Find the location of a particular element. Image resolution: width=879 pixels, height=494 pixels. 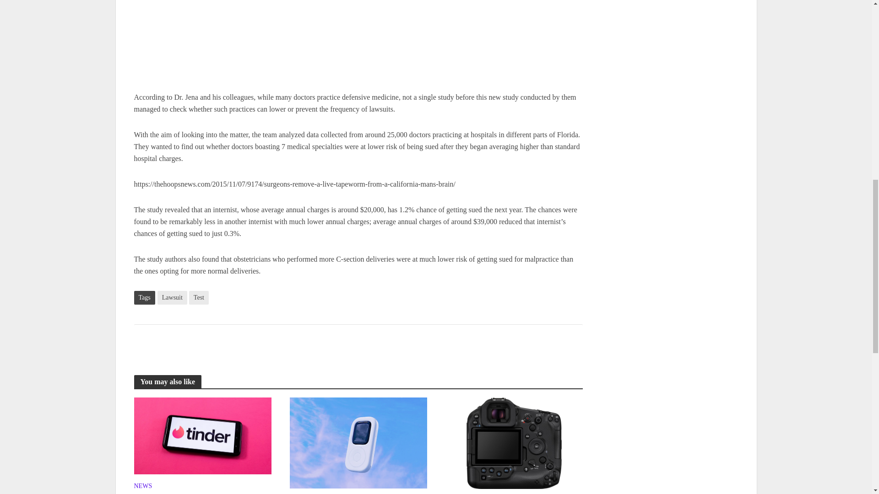

Test is located at coordinates (199, 298).